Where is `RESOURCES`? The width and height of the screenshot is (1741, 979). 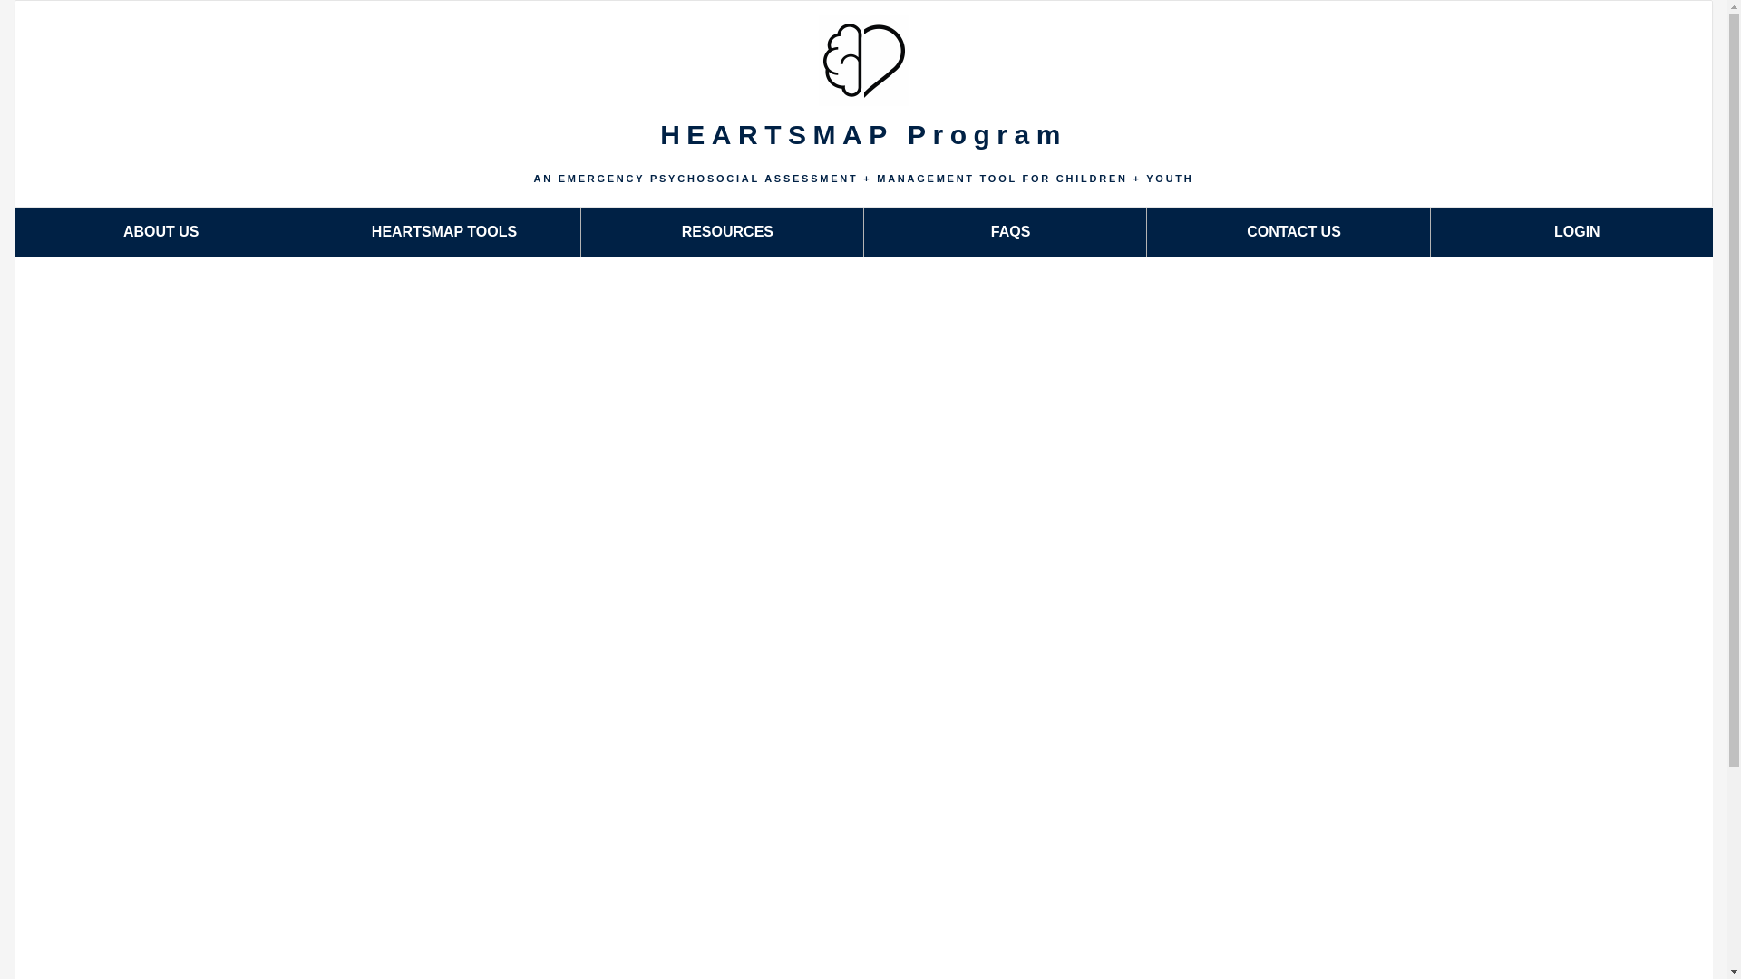
RESOURCES is located at coordinates (722, 232).